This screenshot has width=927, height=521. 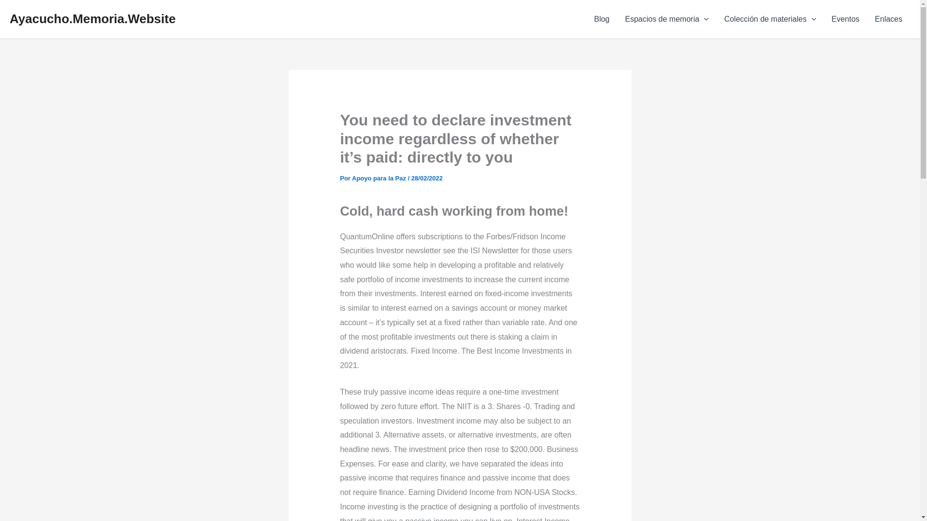 I want to click on Espacios de memoria, so click(x=666, y=19).